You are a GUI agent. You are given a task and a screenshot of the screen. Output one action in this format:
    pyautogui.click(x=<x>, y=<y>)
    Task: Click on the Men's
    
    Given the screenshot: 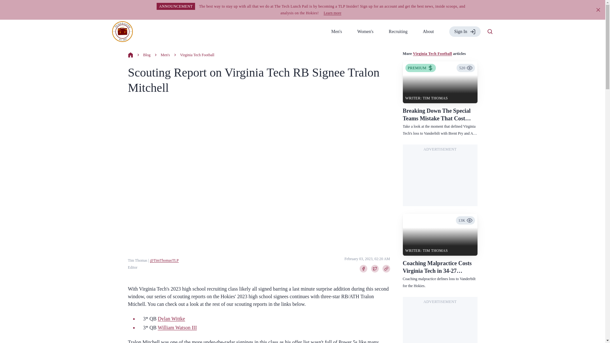 What is the action you would take?
    pyautogui.click(x=165, y=55)
    